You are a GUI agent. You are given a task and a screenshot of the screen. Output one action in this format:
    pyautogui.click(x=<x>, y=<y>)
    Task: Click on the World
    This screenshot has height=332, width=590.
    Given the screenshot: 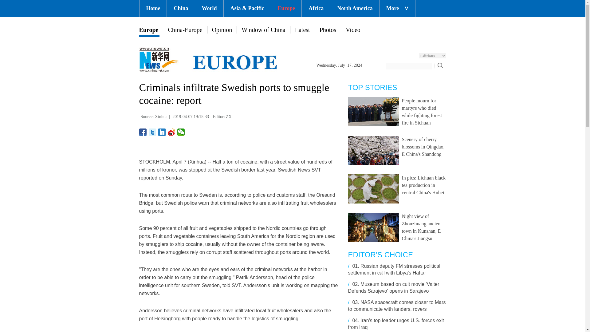 What is the action you would take?
    pyautogui.click(x=209, y=9)
    